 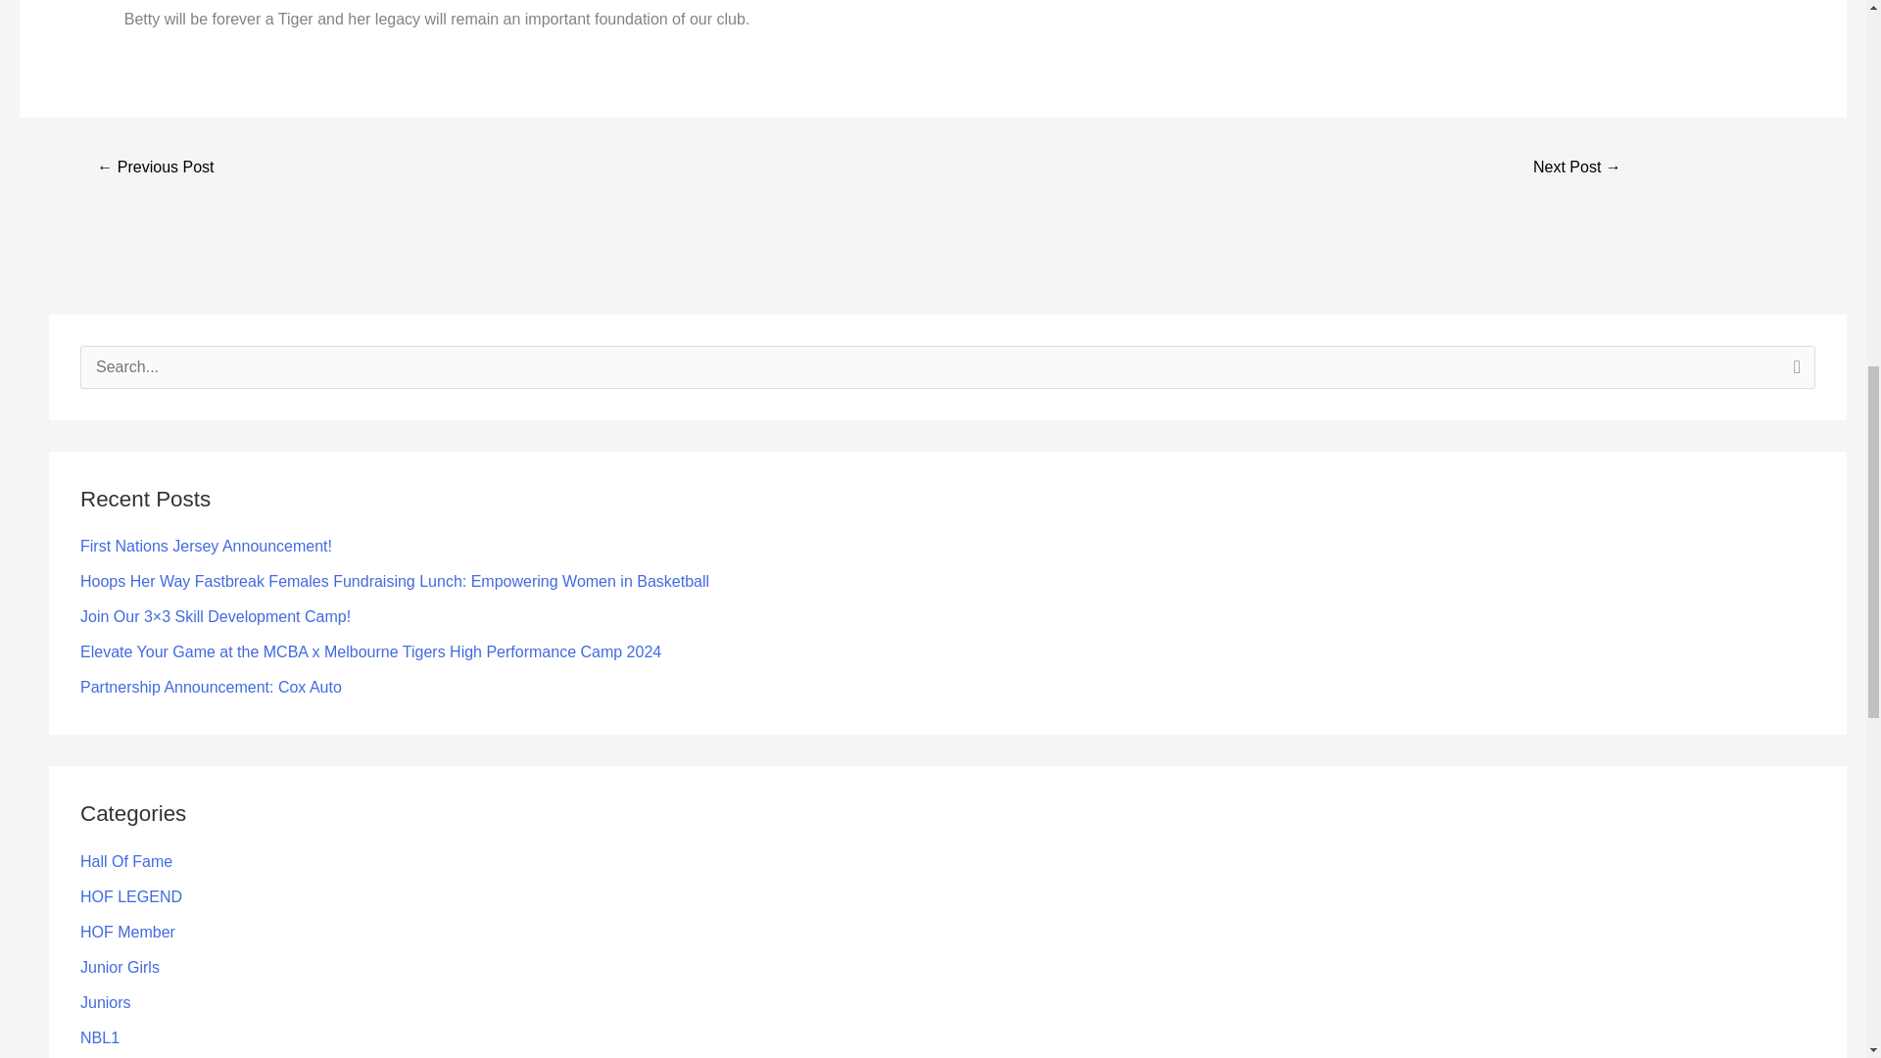 What do you see at coordinates (155, 168) in the screenshot?
I see `Term 3 2022 Development Squad` at bounding box center [155, 168].